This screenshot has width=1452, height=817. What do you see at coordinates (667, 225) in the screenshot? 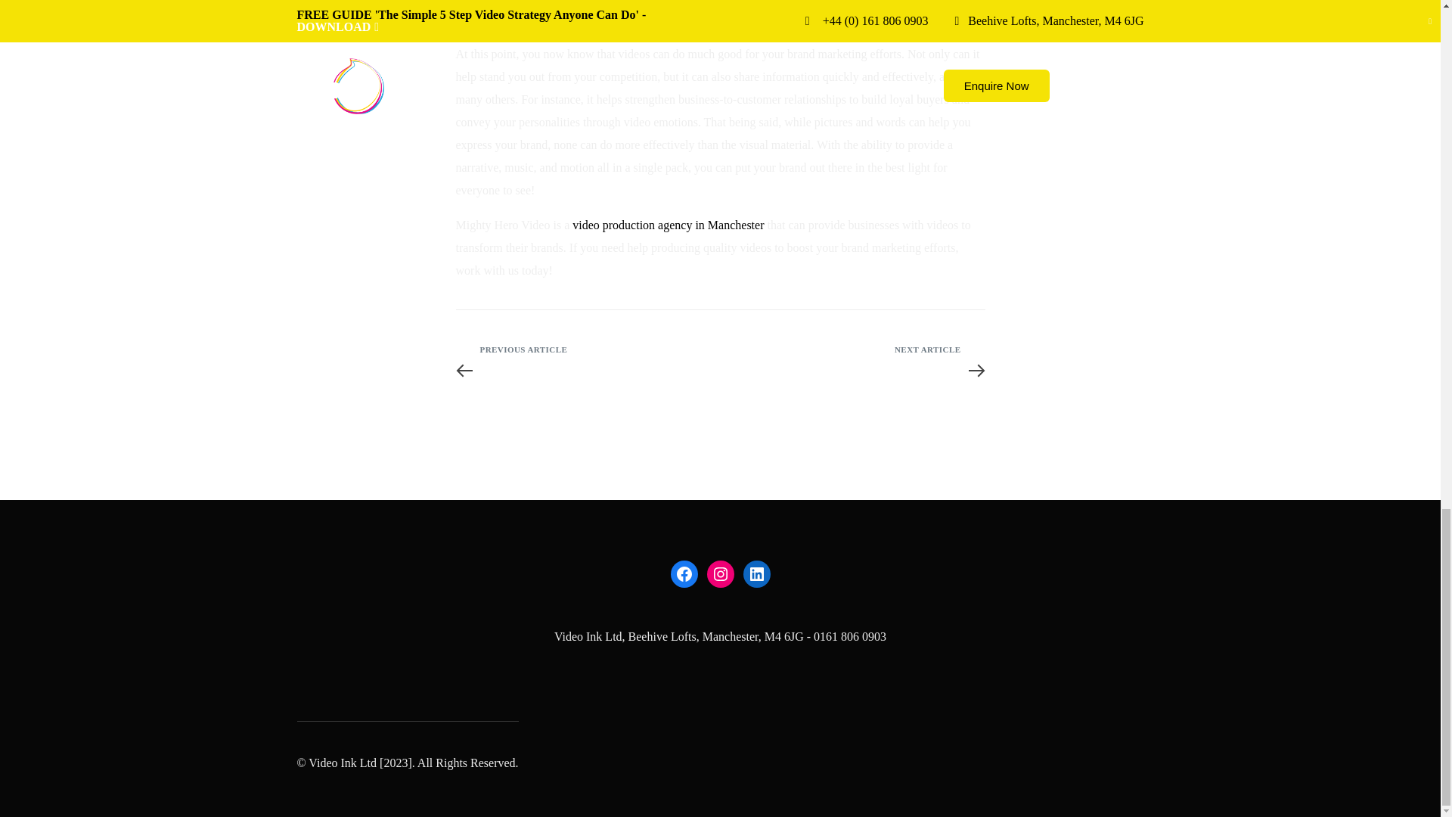
I see `video production agency in Manchester` at bounding box center [667, 225].